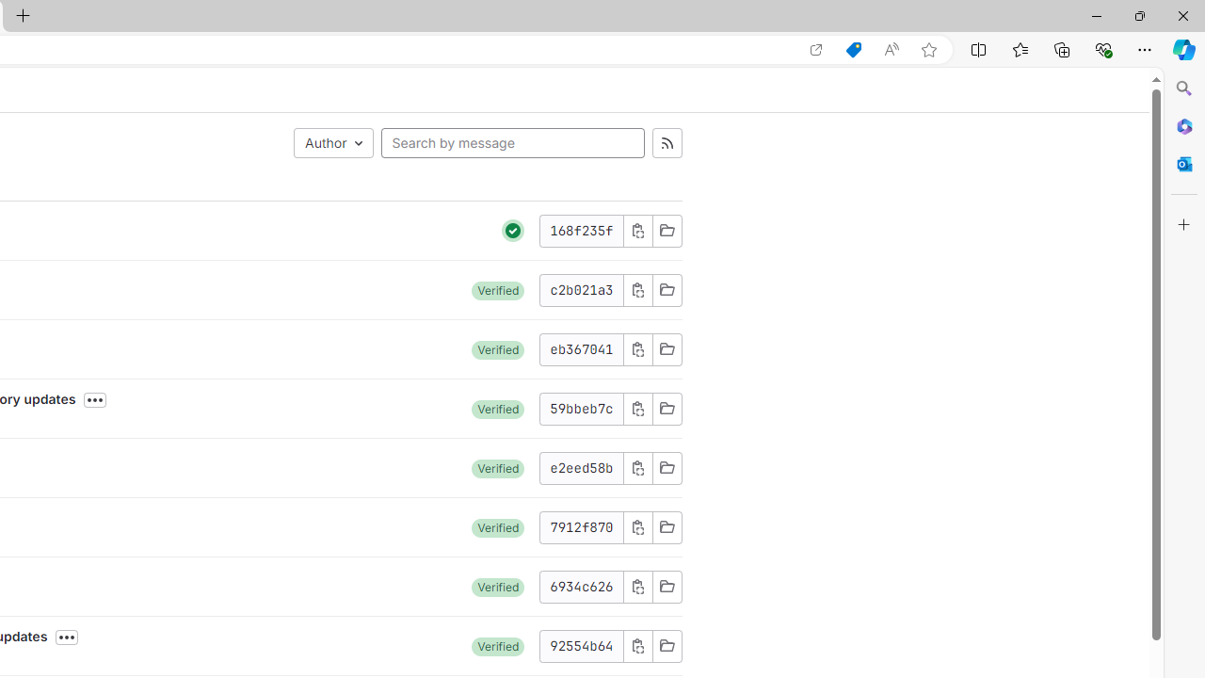 The height and width of the screenshot is (678, 1205). What do you see at coordinates (667, 646) in the screenshot?
I see `Browse Files` at bounding box center [667, 646].